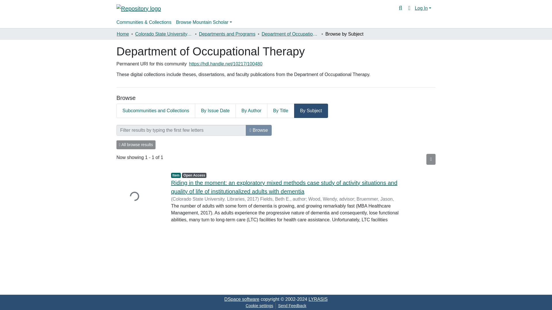 The width and height of the screenshot is (552, 310). Describe the element at coordinates (156, 111) in the screenshot. I see `Subcommunities and Collections` at that location.